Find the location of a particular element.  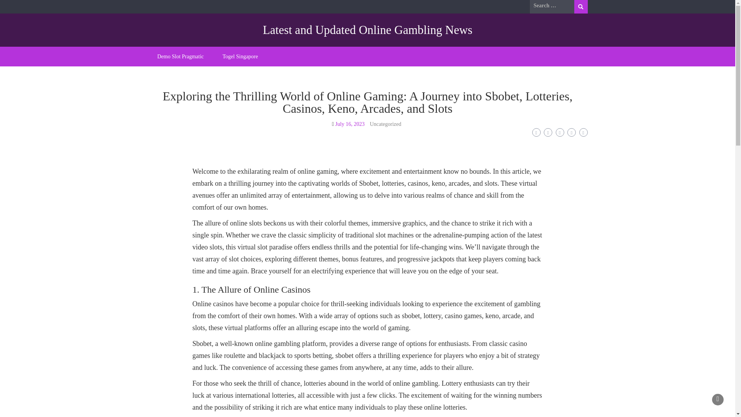

Togel Singapore is located at coordinates (240, 56).